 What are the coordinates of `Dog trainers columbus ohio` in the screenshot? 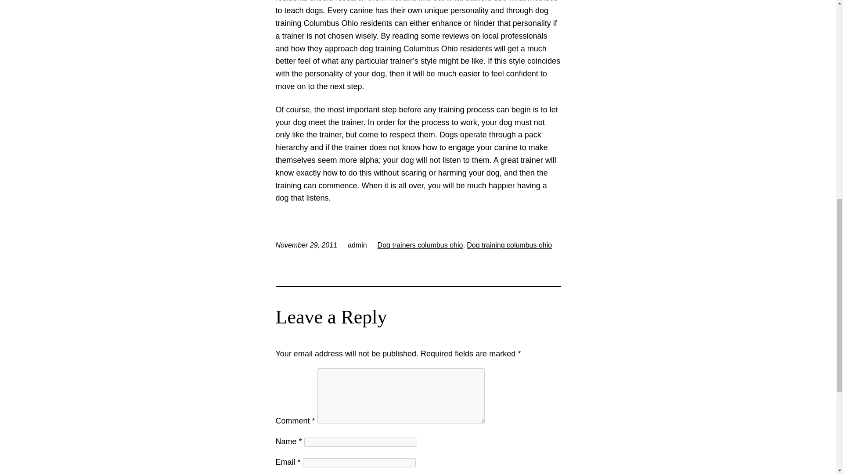 It's located at (420, 245).